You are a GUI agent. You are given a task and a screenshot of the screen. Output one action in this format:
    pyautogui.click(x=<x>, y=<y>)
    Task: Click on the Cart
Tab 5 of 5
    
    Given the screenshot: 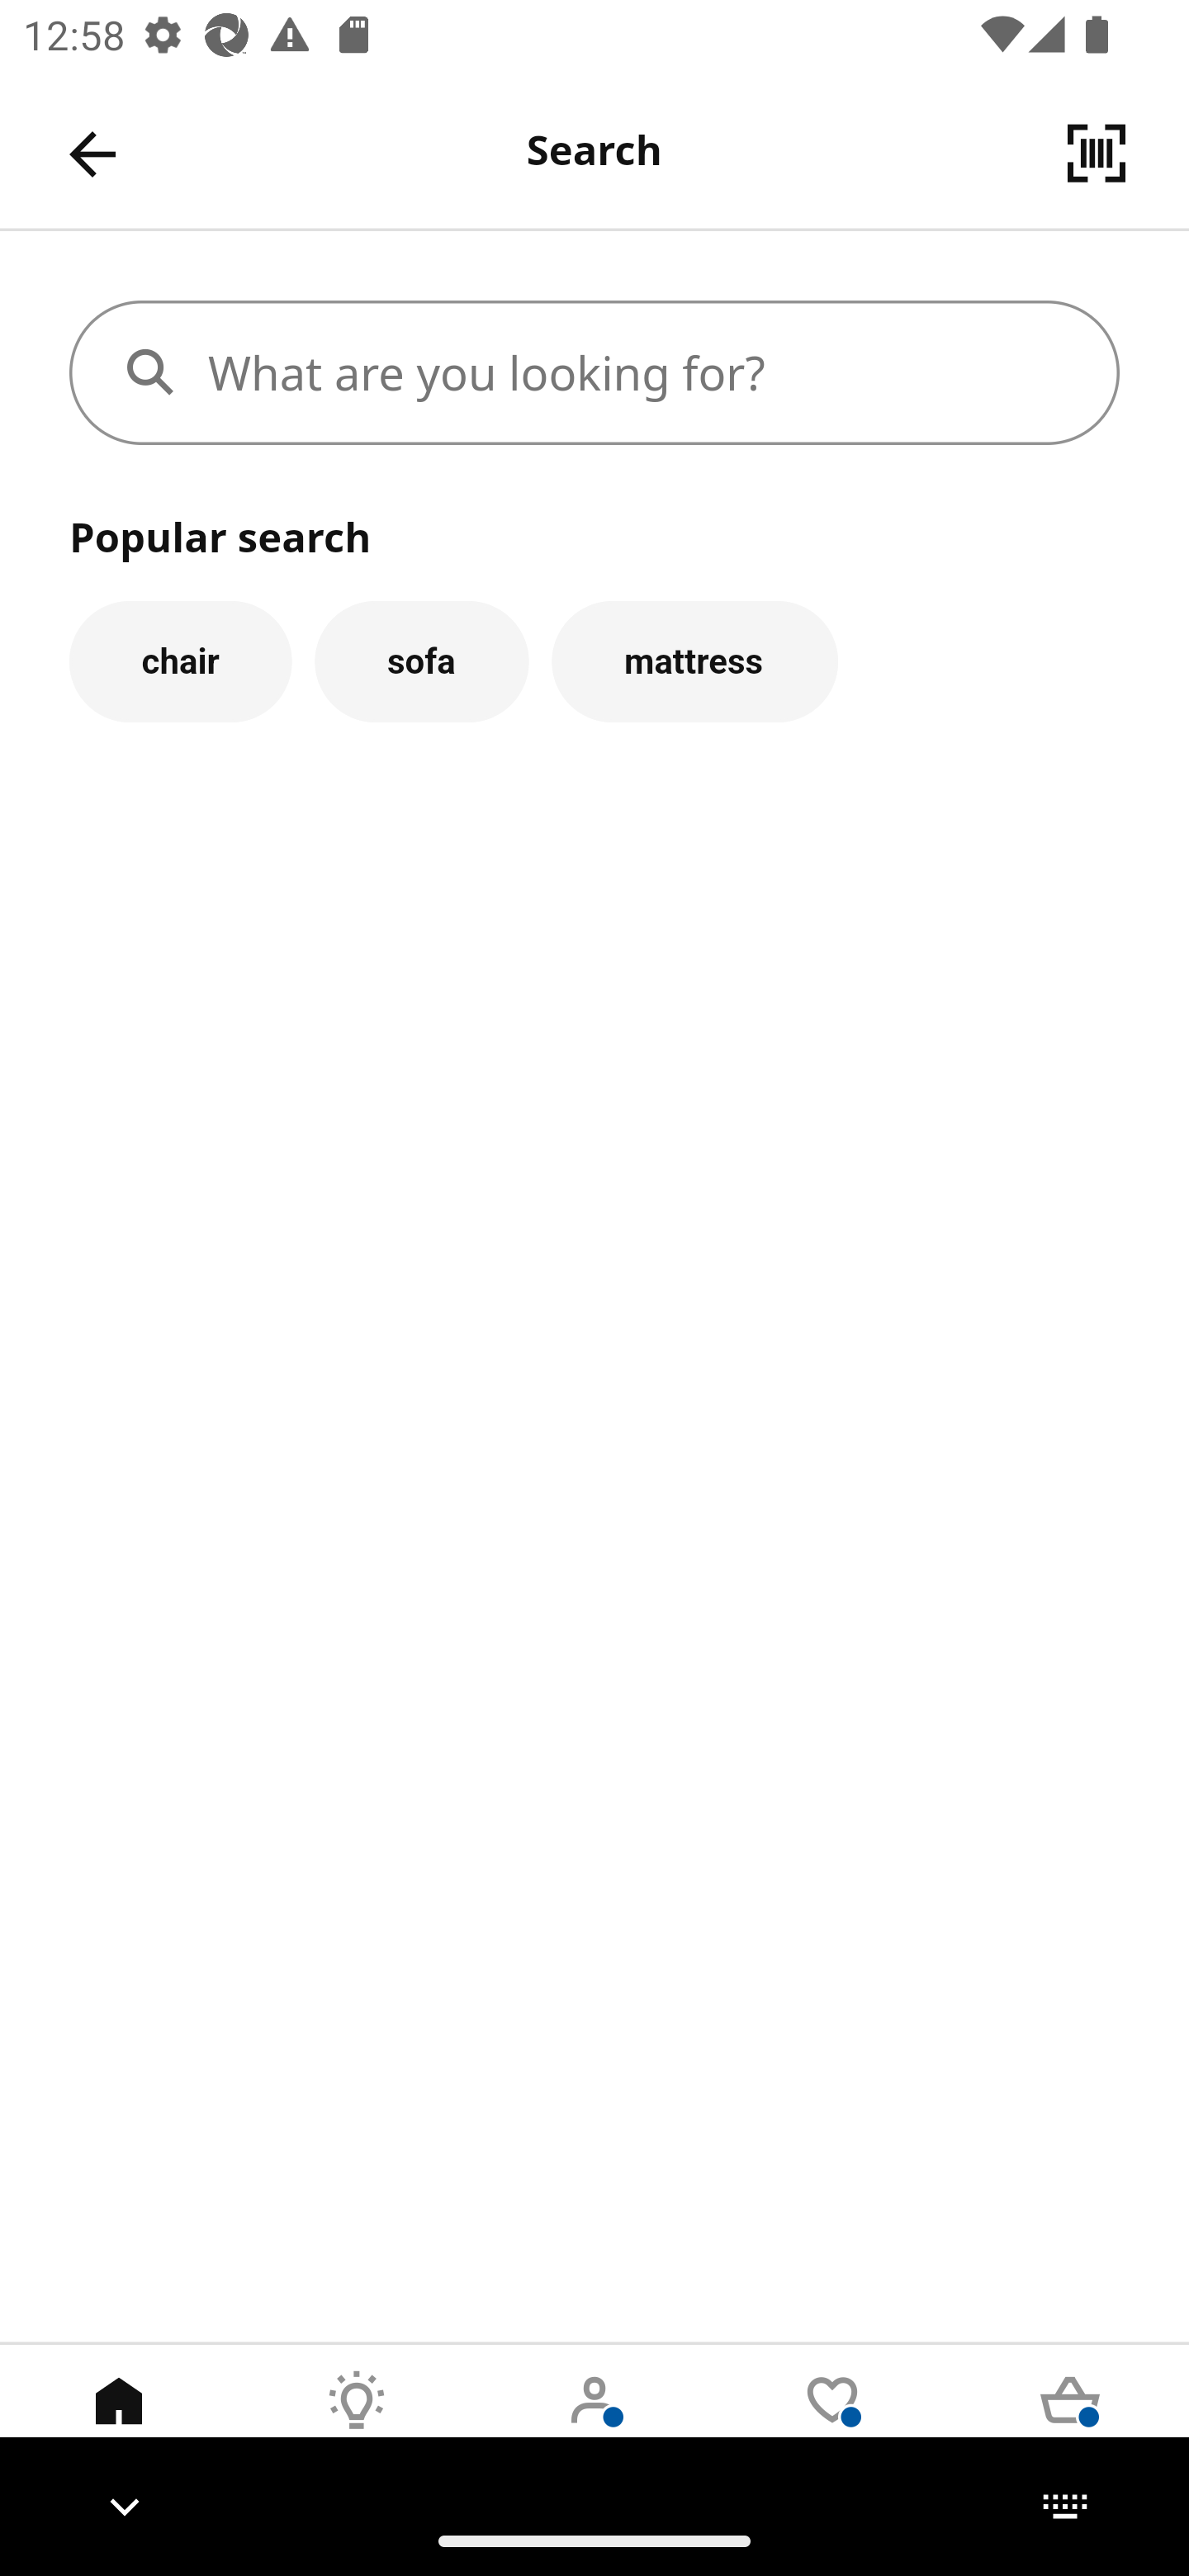 What is the action you would take?
    pyautogui.click(x=1070, y=2425)
    